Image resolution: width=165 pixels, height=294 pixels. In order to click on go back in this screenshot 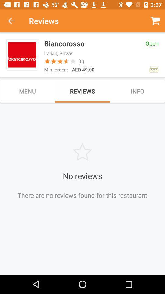, I will do `click(14, 21)`.